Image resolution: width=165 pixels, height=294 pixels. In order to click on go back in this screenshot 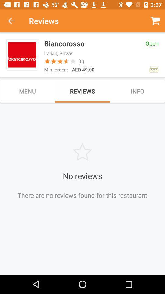, I will do `click(14, 21)`.